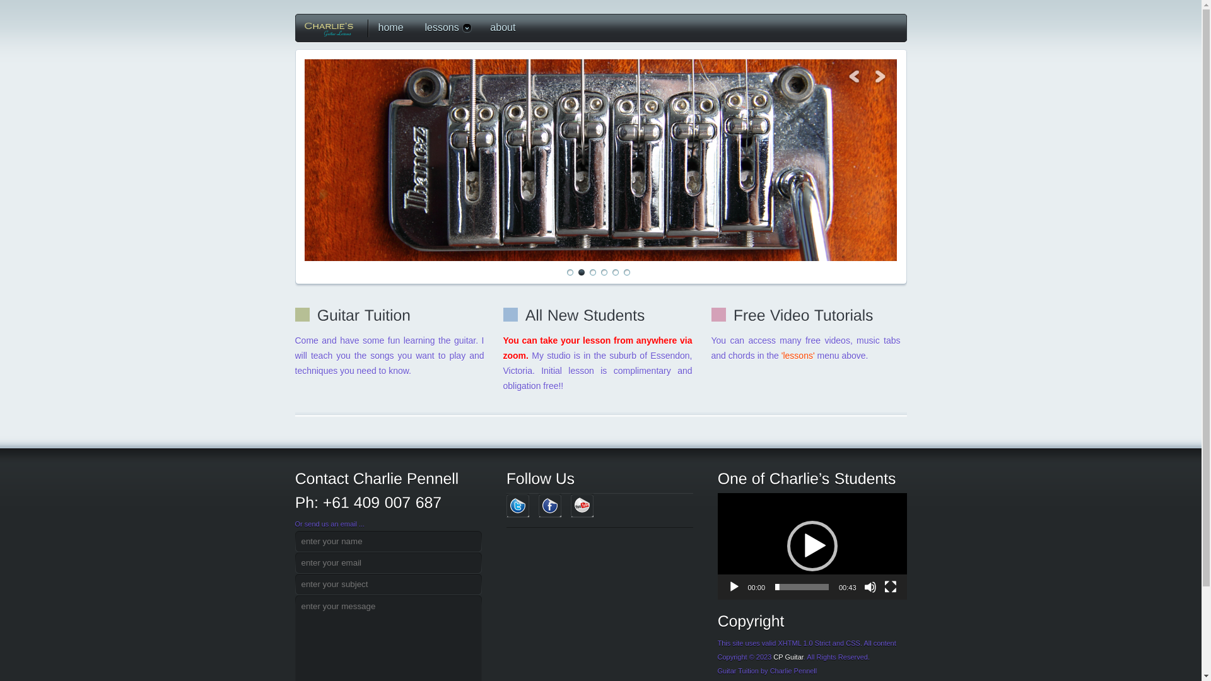  What do you see at coordinates (570, 272) in the screenshot?
I see `1` at bounding box center [570, 272].